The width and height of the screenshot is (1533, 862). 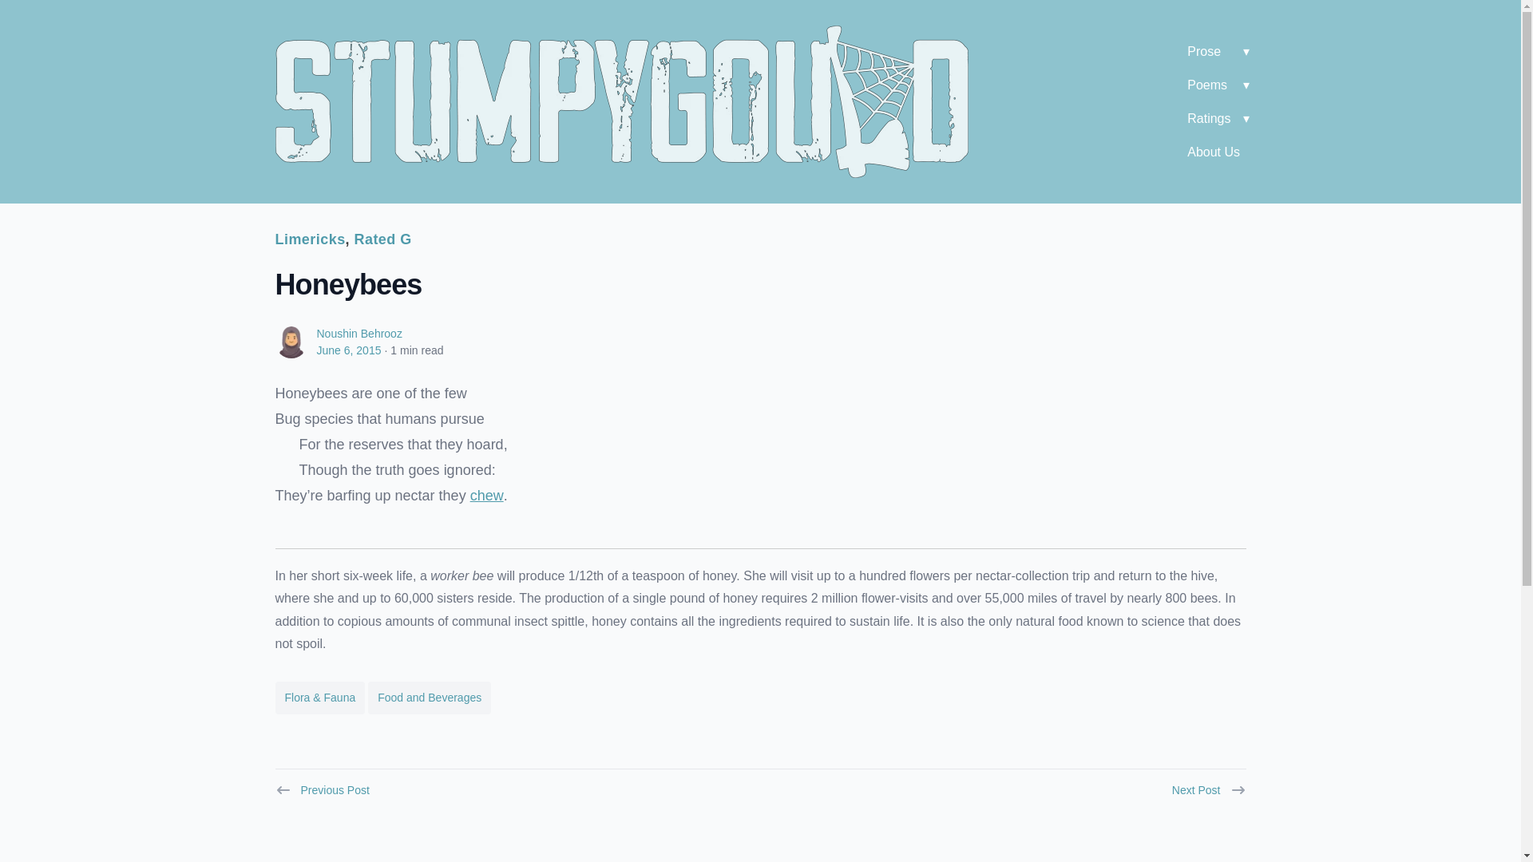 What do you see at coordinates (1216, 118) in the screenshot?
I see `Ratings` at bounding box center [1216, 118].